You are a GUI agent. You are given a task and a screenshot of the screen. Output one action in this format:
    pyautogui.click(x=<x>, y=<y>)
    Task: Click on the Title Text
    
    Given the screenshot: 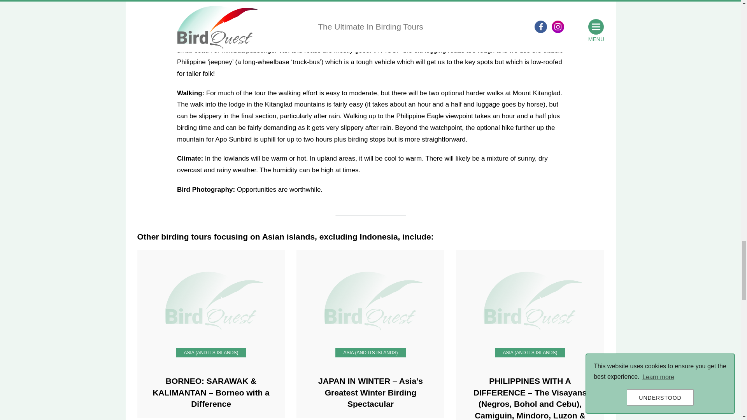 What is the action you would take?
    pyautogui.click(x=530, y=301)
    